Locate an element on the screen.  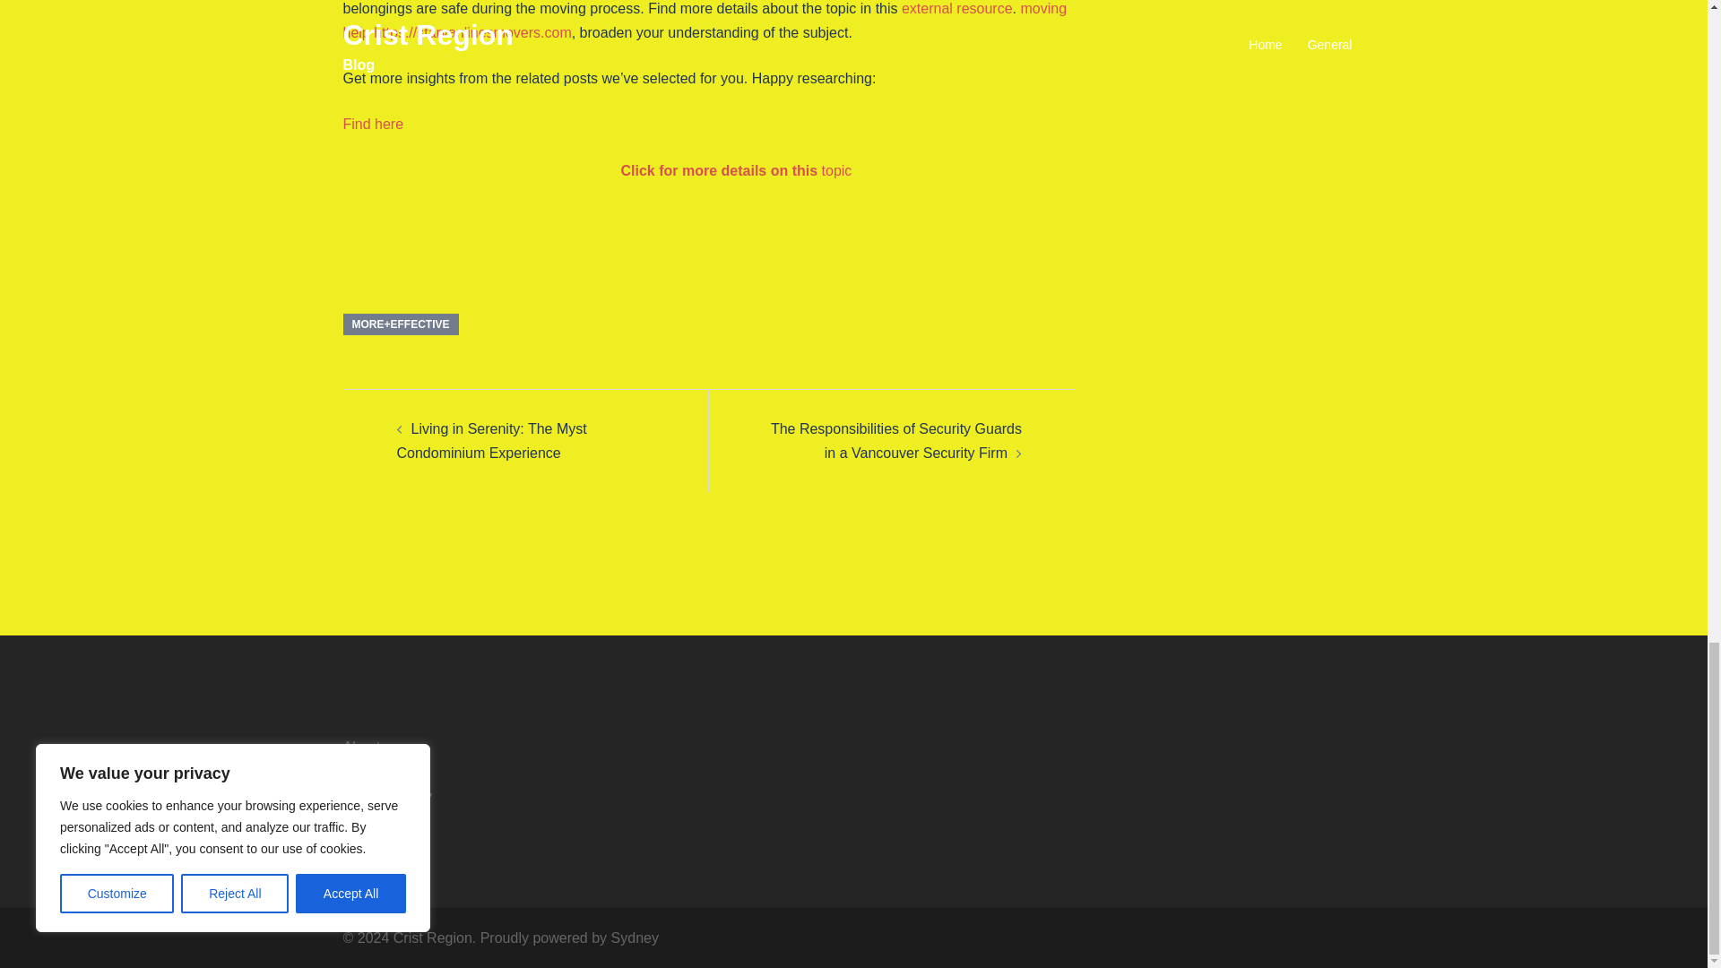
external resource is located at coordinates (957, 9).